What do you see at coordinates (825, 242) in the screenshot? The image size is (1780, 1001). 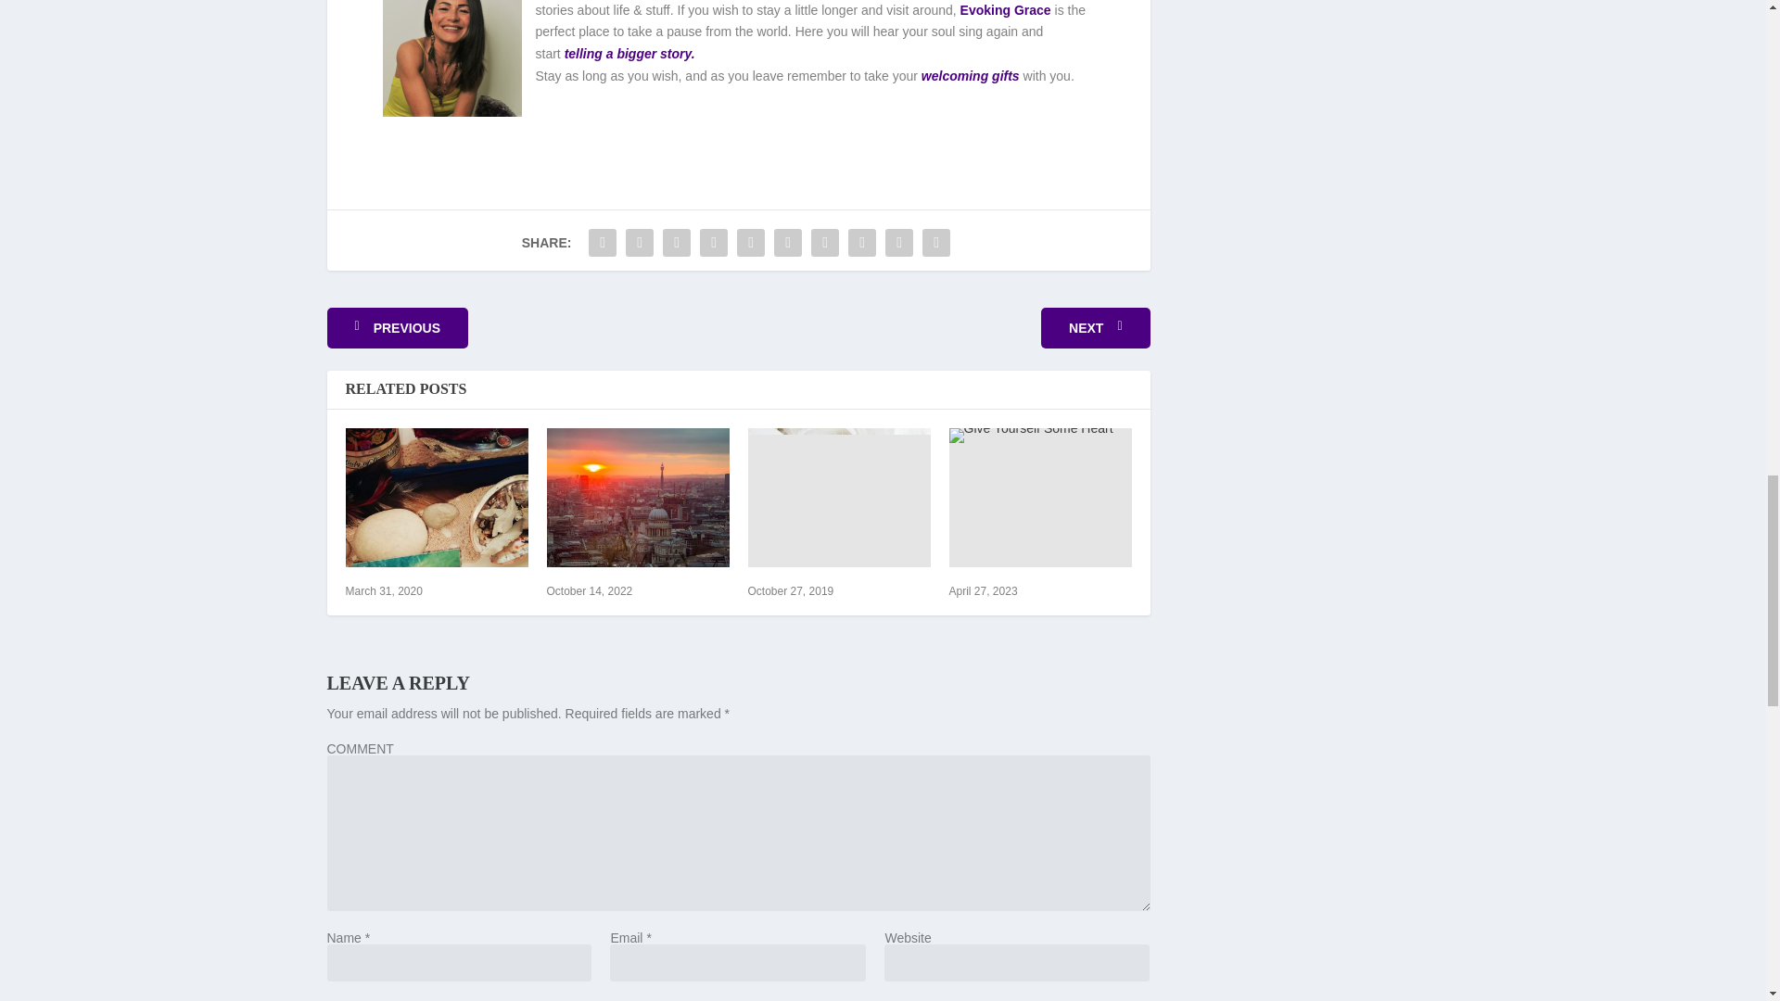 I see `Share "We Are All Scarred" via Buffer` at bounding box center [825, 242].